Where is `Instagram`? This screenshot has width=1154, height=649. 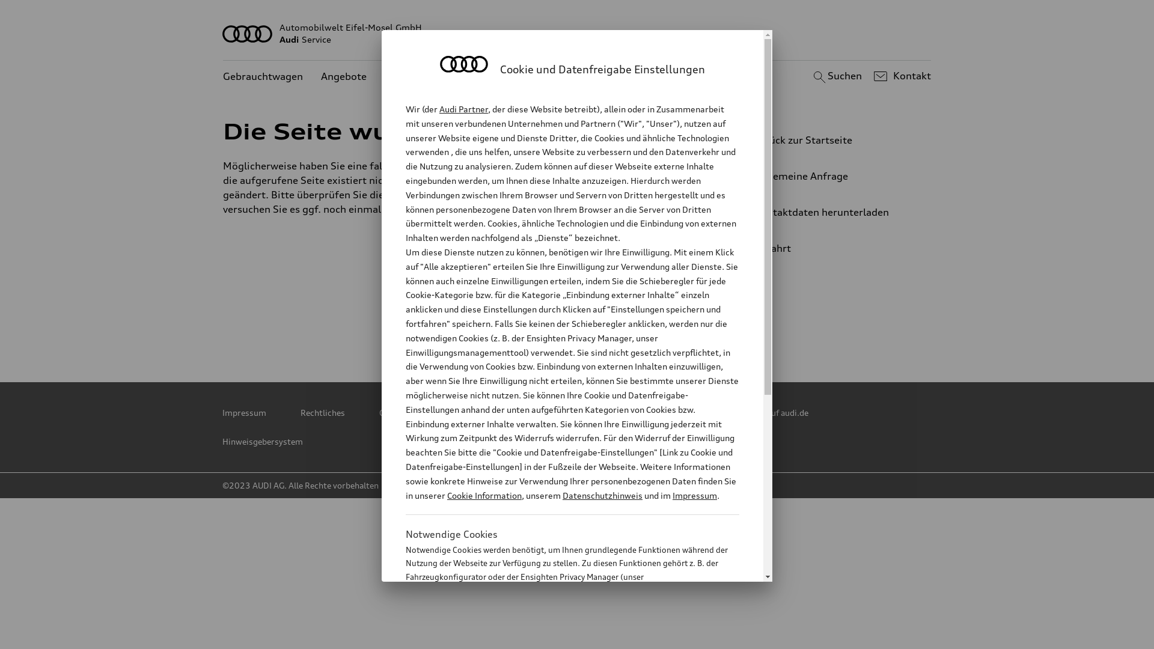 Instagram is located at coordinates (685, 325).